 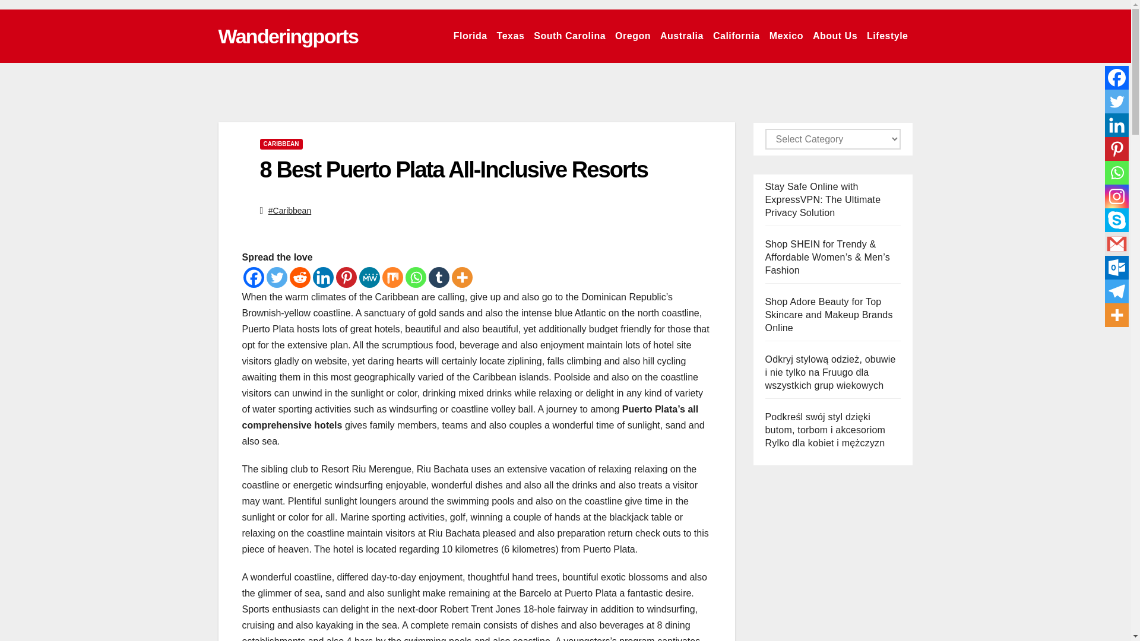 What do you see at coordinates (835, 36) in the screenshot?
I see `About Us` at bounding box center [835, 36].